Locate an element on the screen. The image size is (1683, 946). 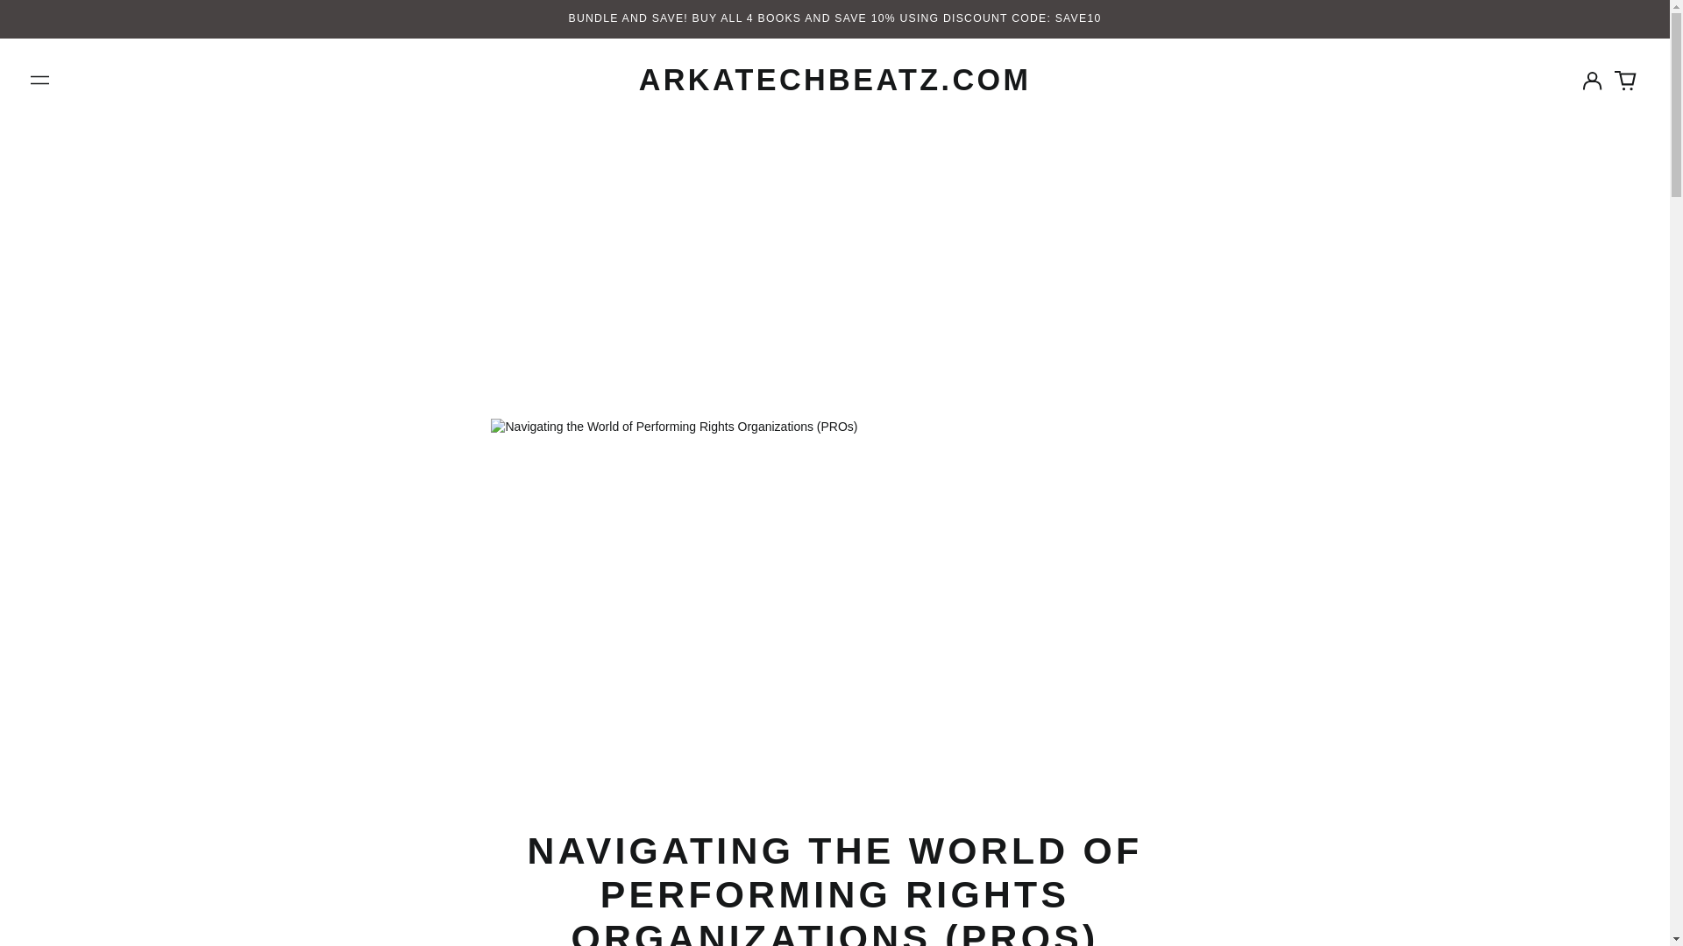
Menu is located at coordinates (40, 80).